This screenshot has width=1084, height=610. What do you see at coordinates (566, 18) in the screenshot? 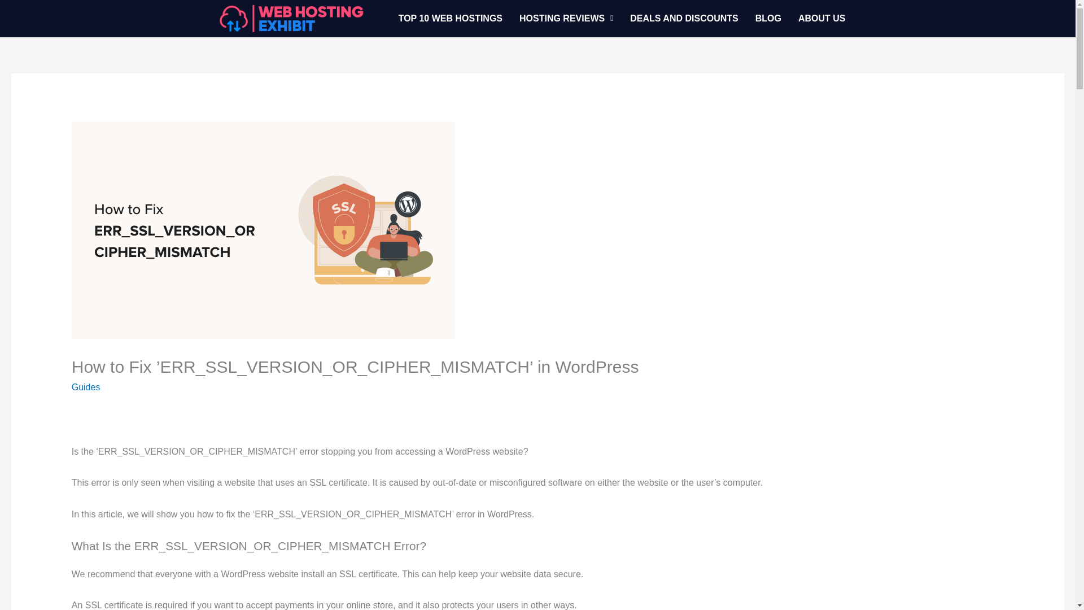
I see `HOSTING REVIEWS` at bounding box center [566, 18].